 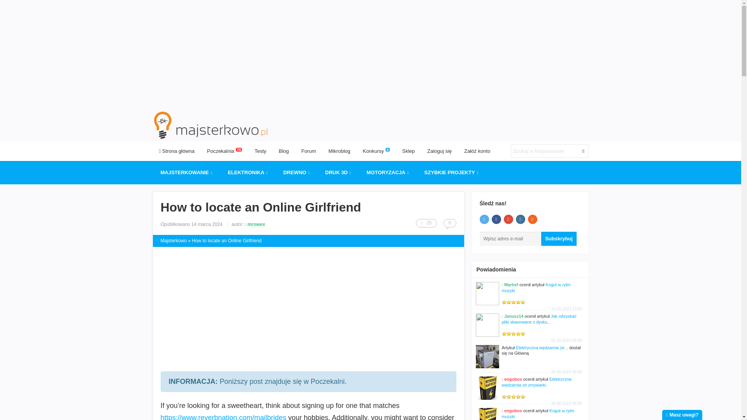 What do you see at coordinates (224, 151) in the screenshot?
I see `Poczekalnia76` at bounding box center [224, 151].